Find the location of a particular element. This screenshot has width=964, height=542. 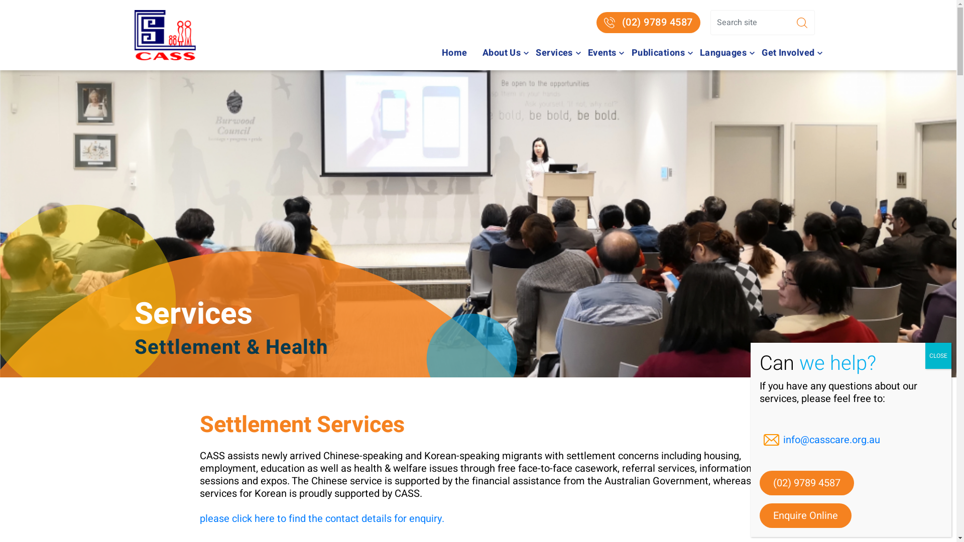

Enquire Online is located at coordinates (805, 516).